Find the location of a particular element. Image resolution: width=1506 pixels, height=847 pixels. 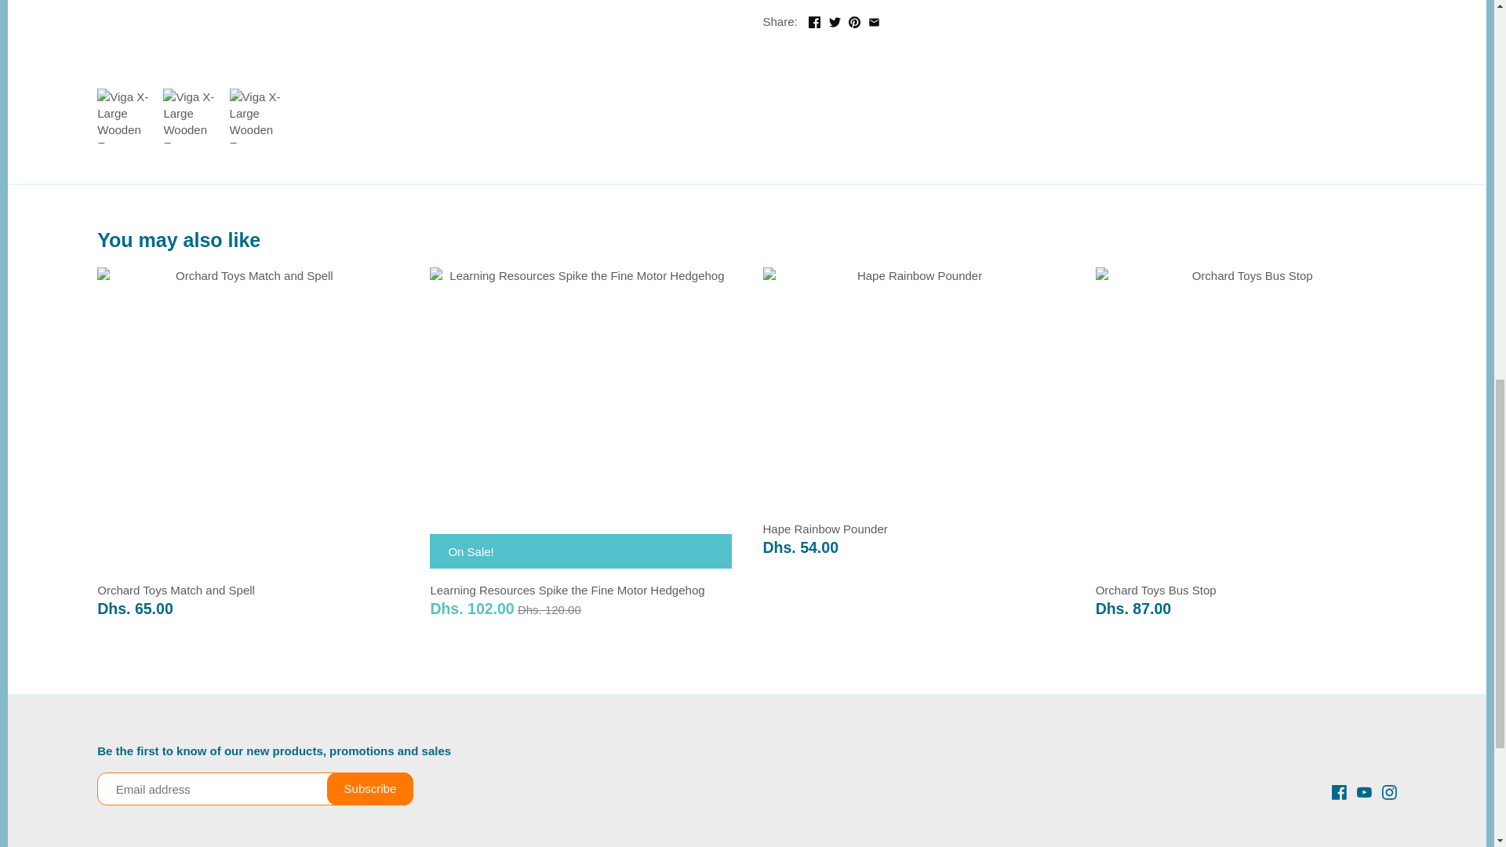

Facebook is located at coordinates (1338, 792).